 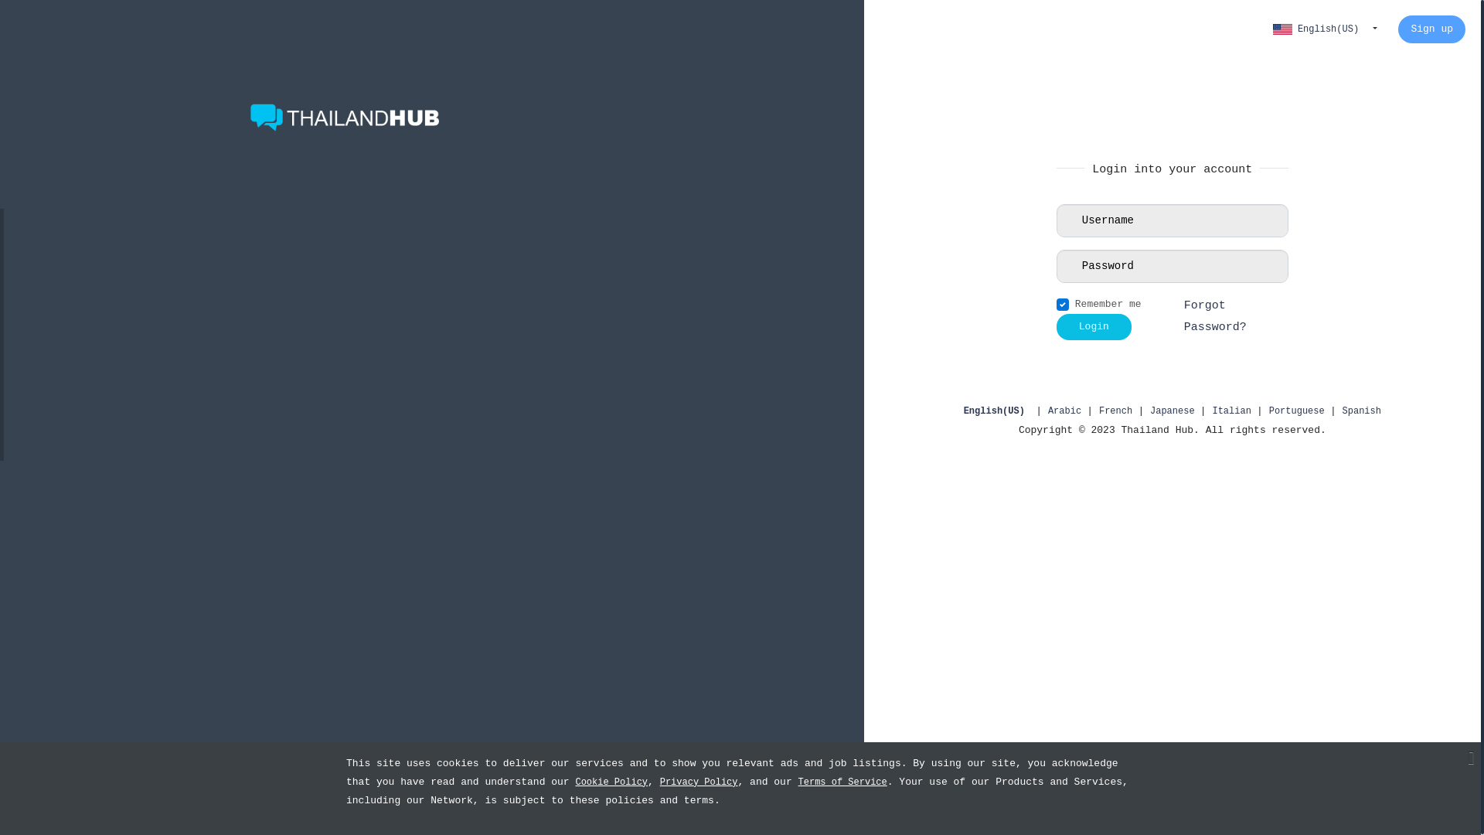 I want to click on English(US), so click(x=1325, y=29).